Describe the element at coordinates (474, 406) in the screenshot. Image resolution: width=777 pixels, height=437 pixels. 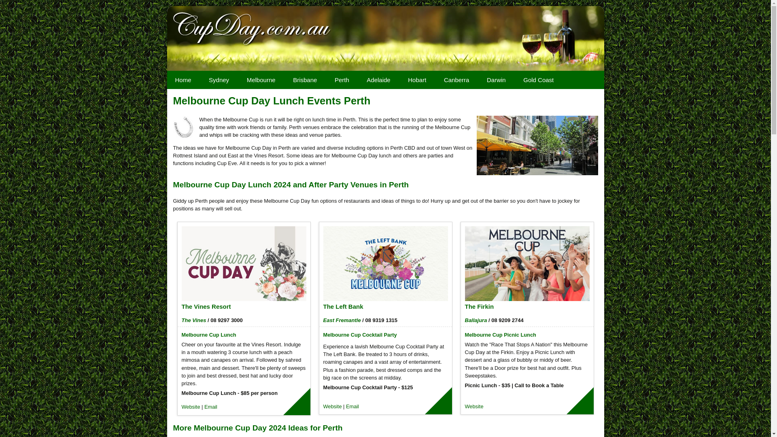
I see `Website` at that location.